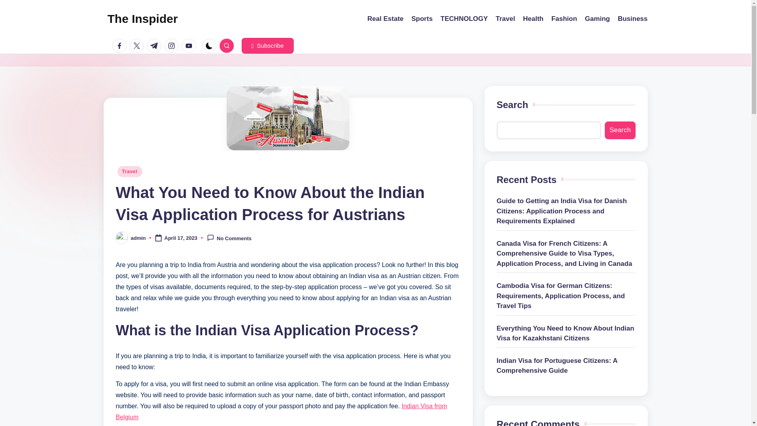 This screenshot has width=757, height=426. I want to click on t.me, so click(155, 46).